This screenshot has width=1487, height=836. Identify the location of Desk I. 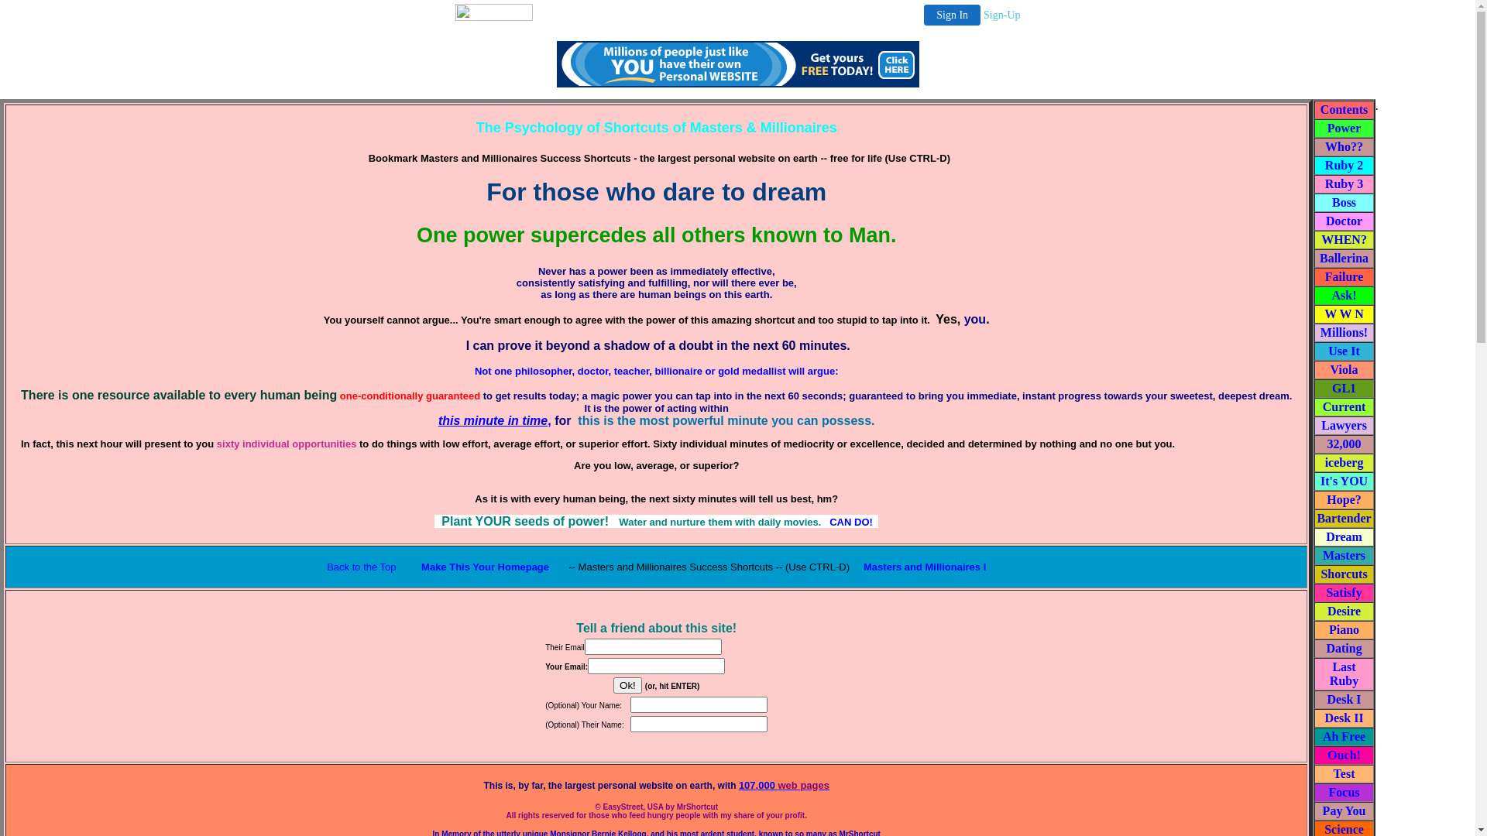
(1344, 700).